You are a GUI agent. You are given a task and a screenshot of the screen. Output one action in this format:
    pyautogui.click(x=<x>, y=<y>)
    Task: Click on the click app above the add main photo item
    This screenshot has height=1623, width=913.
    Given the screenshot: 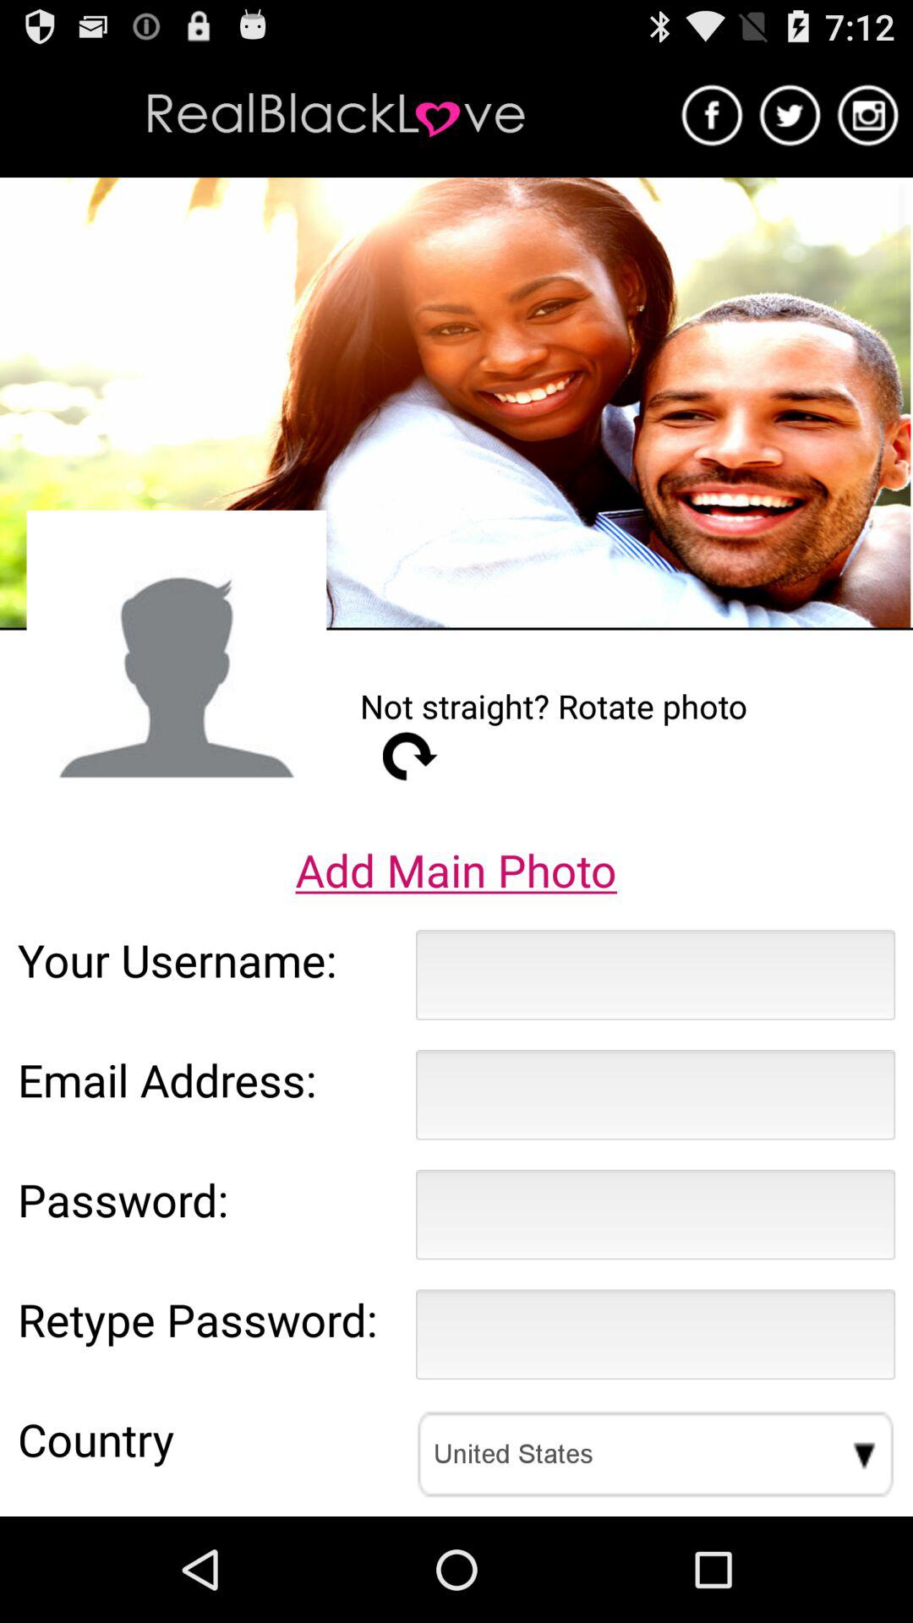 What is the action you would take?
    pyautogui.click(x=410, y=756)
    